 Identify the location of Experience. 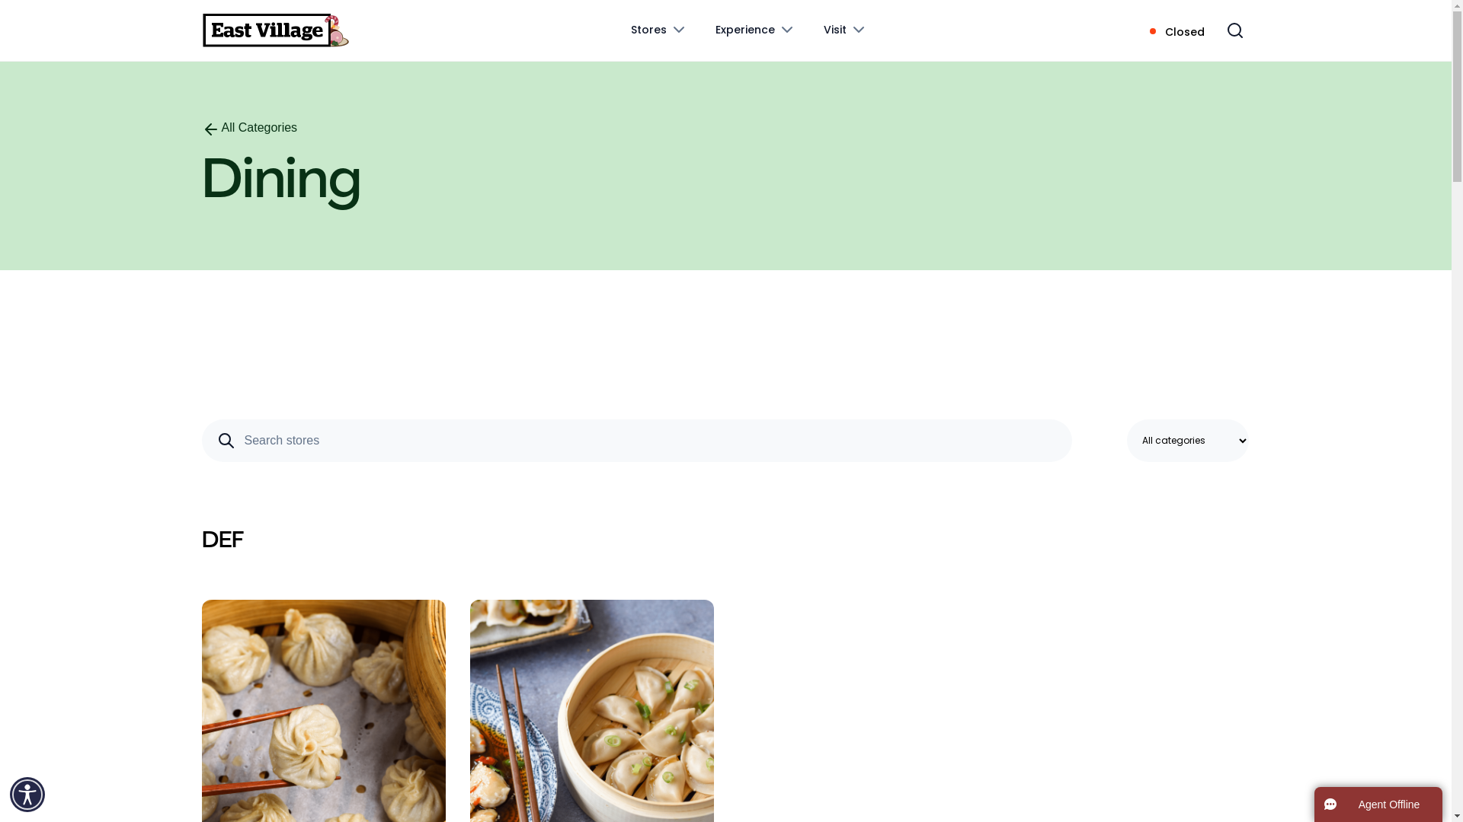
(756, 30).